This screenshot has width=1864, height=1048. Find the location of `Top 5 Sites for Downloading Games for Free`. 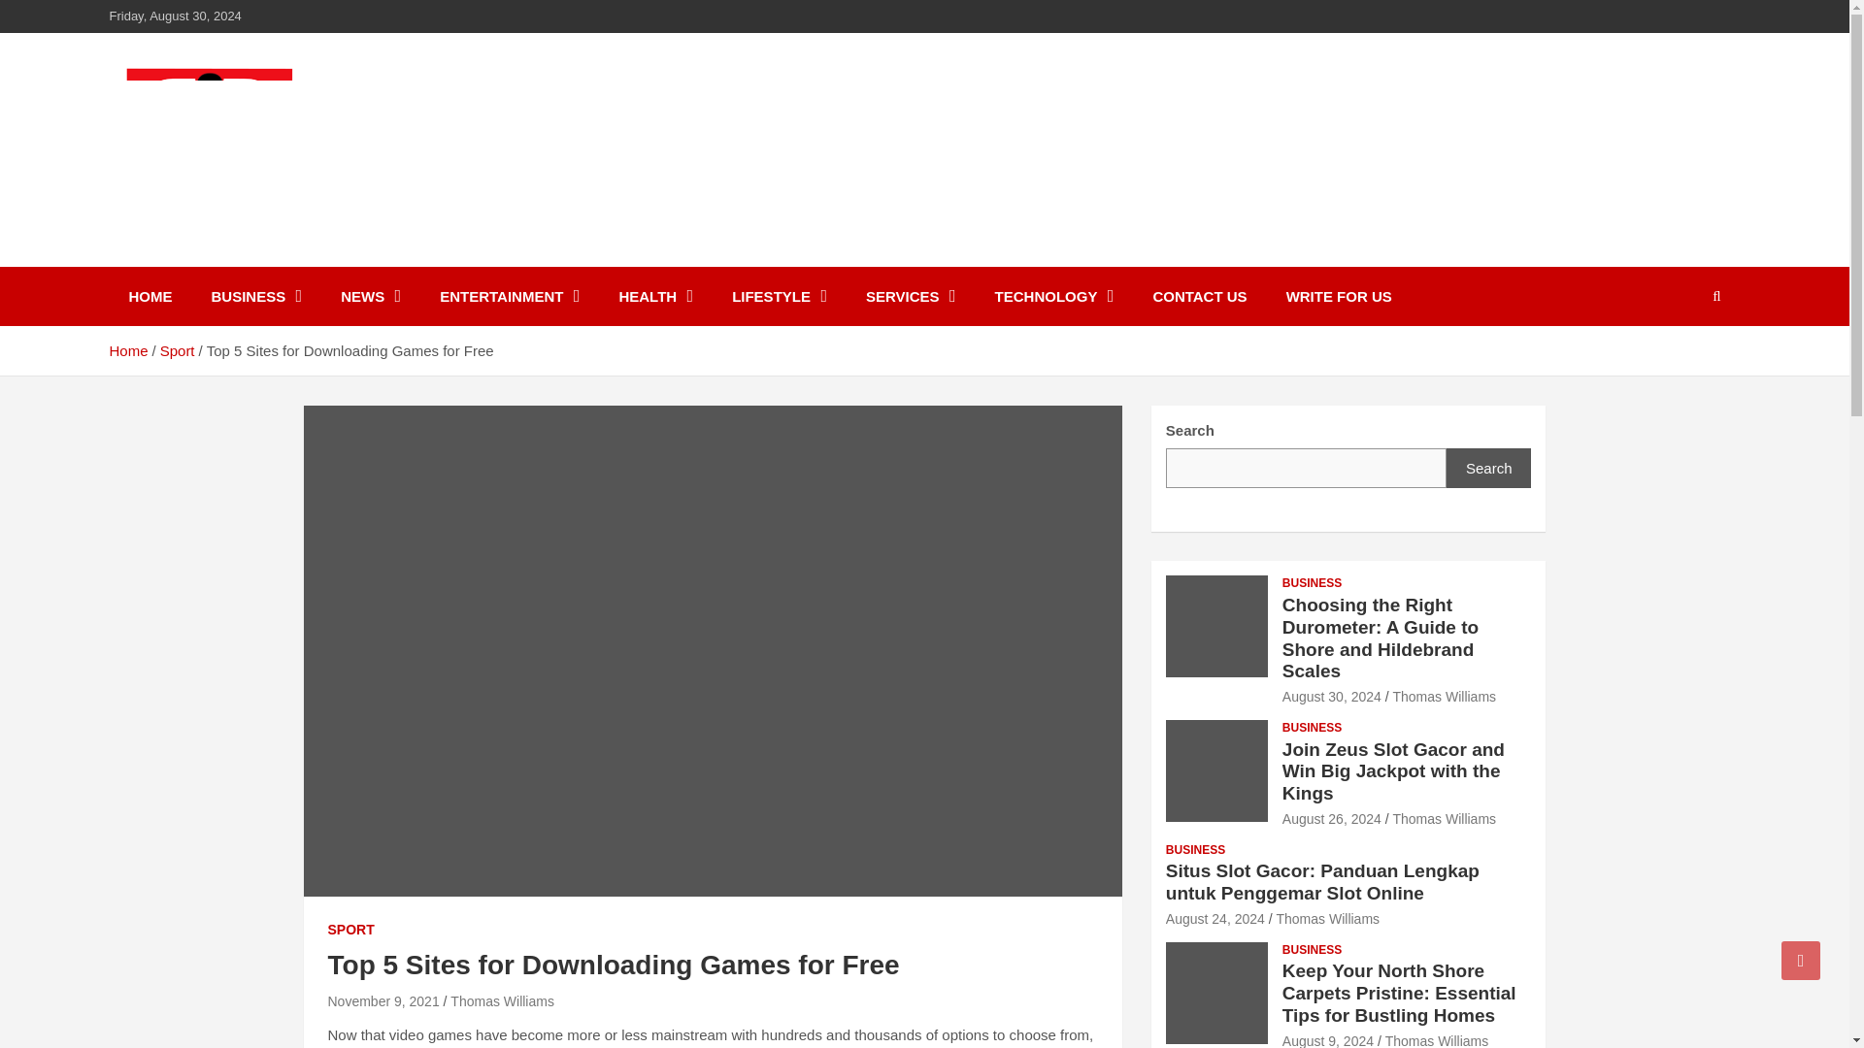

Top 5 Sites for Downloading Games for Free is located at coordinates (383, 1001).